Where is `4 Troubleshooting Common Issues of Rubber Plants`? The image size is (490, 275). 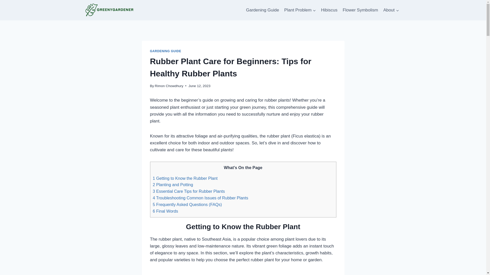 4 Troubleshooting Common Issues of Rubber Plants is located at coordinates (200, 198).